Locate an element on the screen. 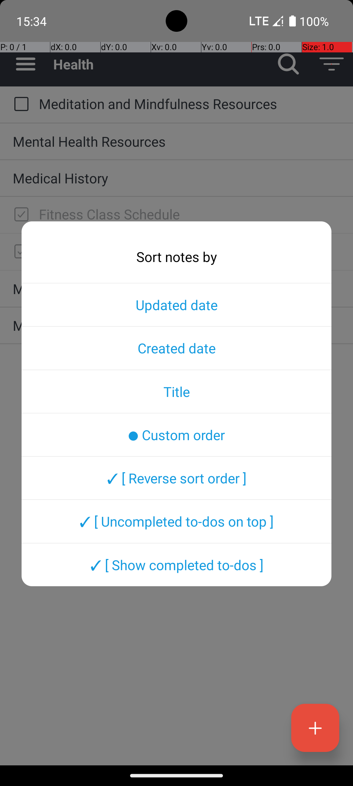 Image resolution: width=353 pixels, height=786 pixels. ✓ [ Uncompleted to-dos on top ] is located at coordinates (176, 521).